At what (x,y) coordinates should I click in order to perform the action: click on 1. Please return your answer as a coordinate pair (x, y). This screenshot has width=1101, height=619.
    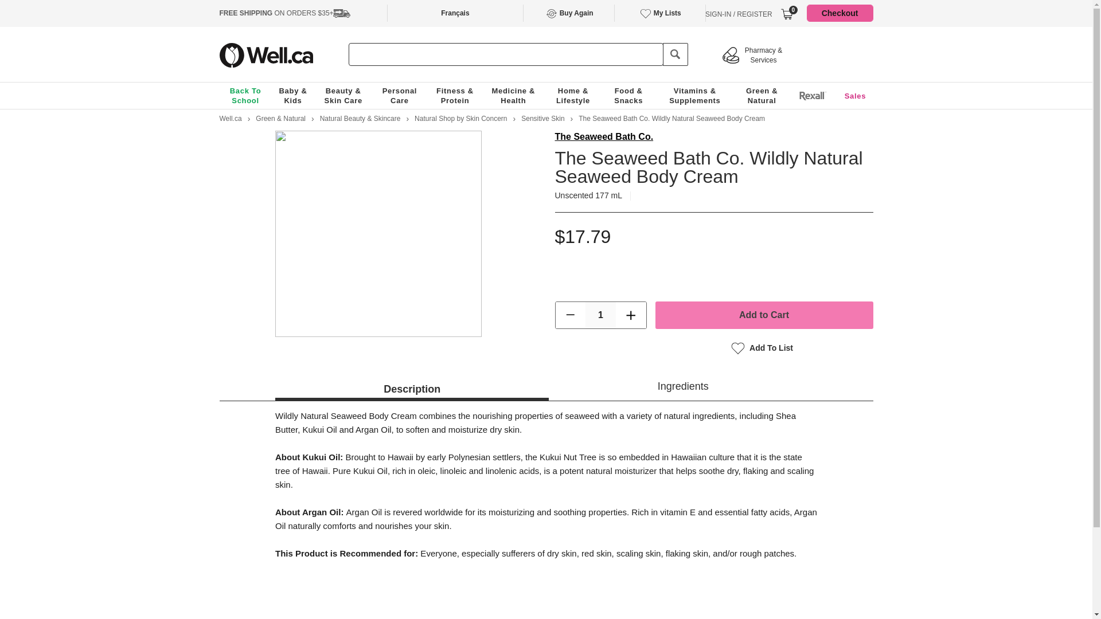
    Looking at the image, I should click on (600, 315).